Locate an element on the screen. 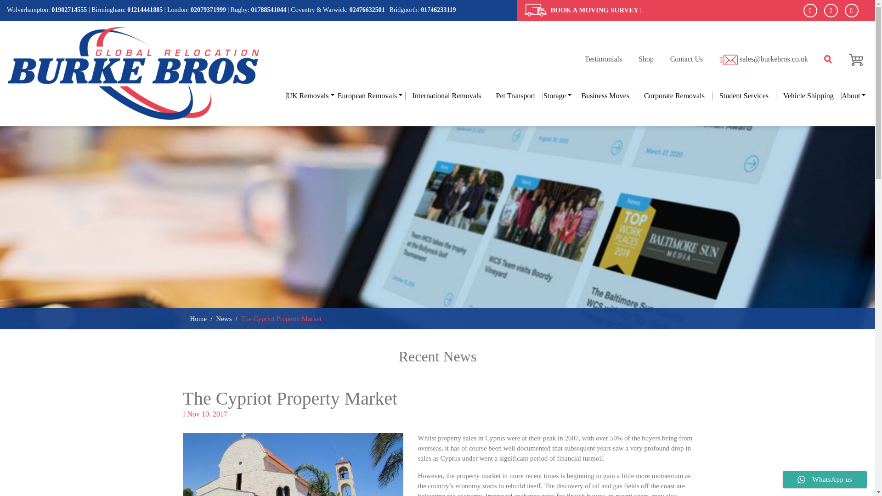 The image size is (882, 496). Contact Us is located at coordinates (686, 59).